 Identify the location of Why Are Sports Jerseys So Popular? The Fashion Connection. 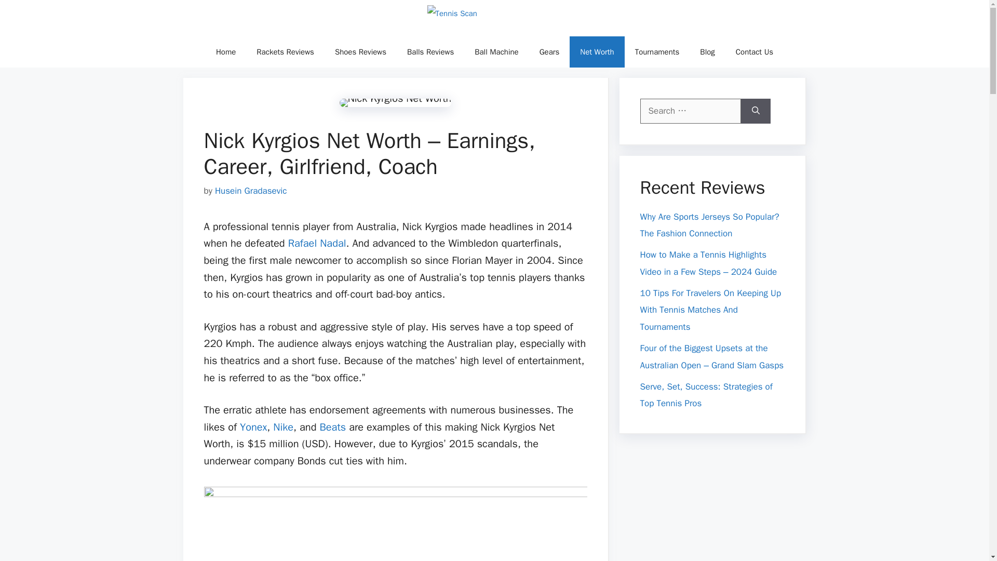
(709, 225).